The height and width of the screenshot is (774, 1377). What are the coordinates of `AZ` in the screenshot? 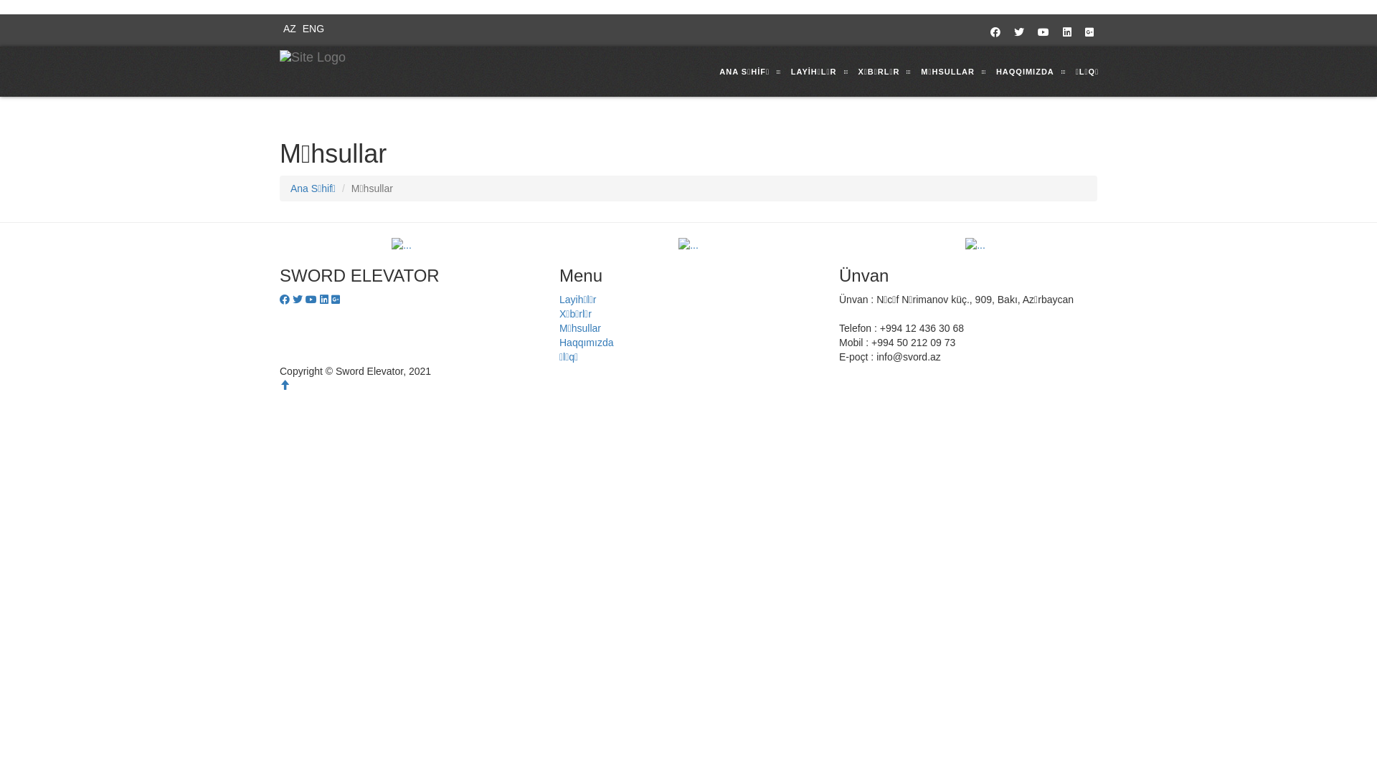 It's located at (288, 29).